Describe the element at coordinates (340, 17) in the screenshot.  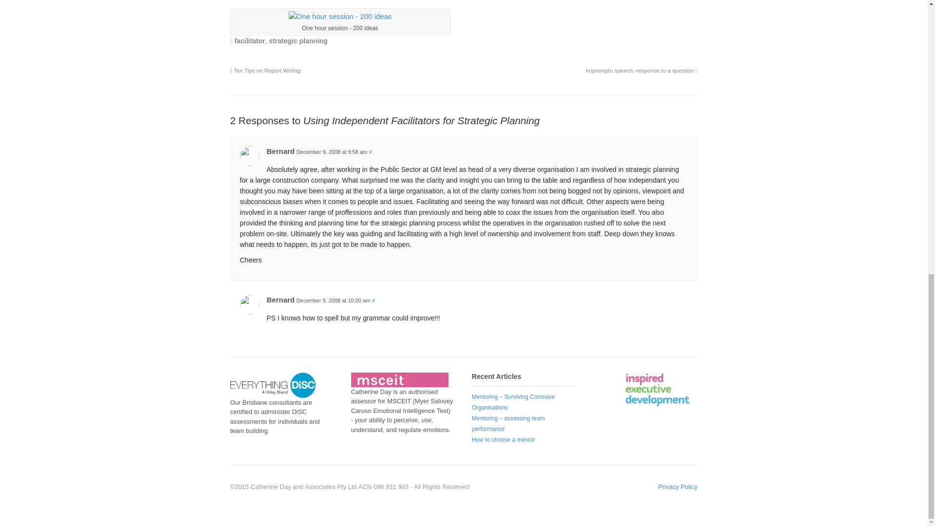
I see `creativity` at that location.